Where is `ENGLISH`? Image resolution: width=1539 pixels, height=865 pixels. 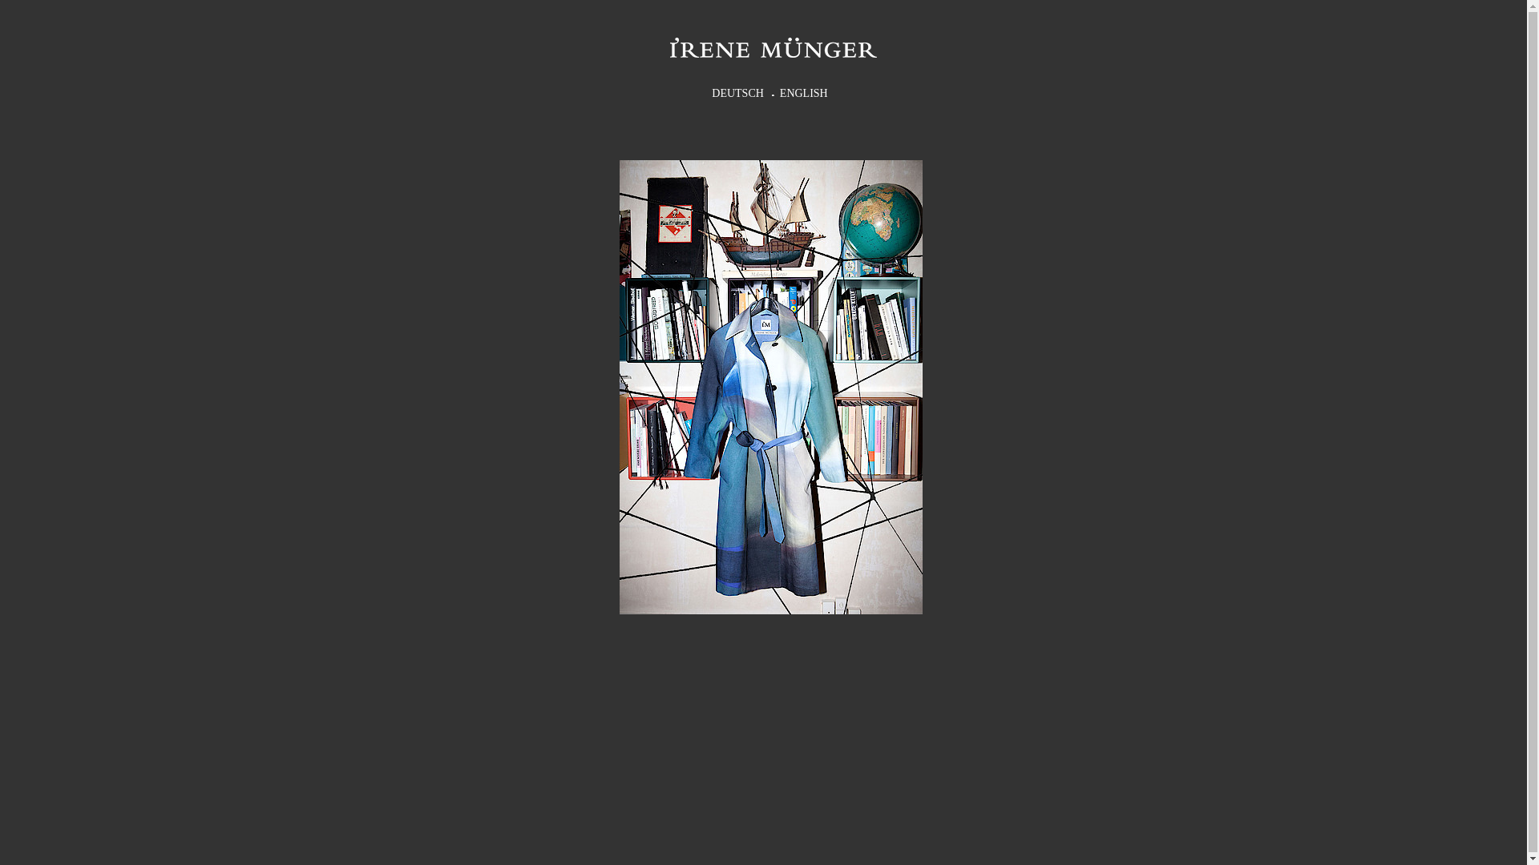
ENGLISH is located at coordinates (804, 91).